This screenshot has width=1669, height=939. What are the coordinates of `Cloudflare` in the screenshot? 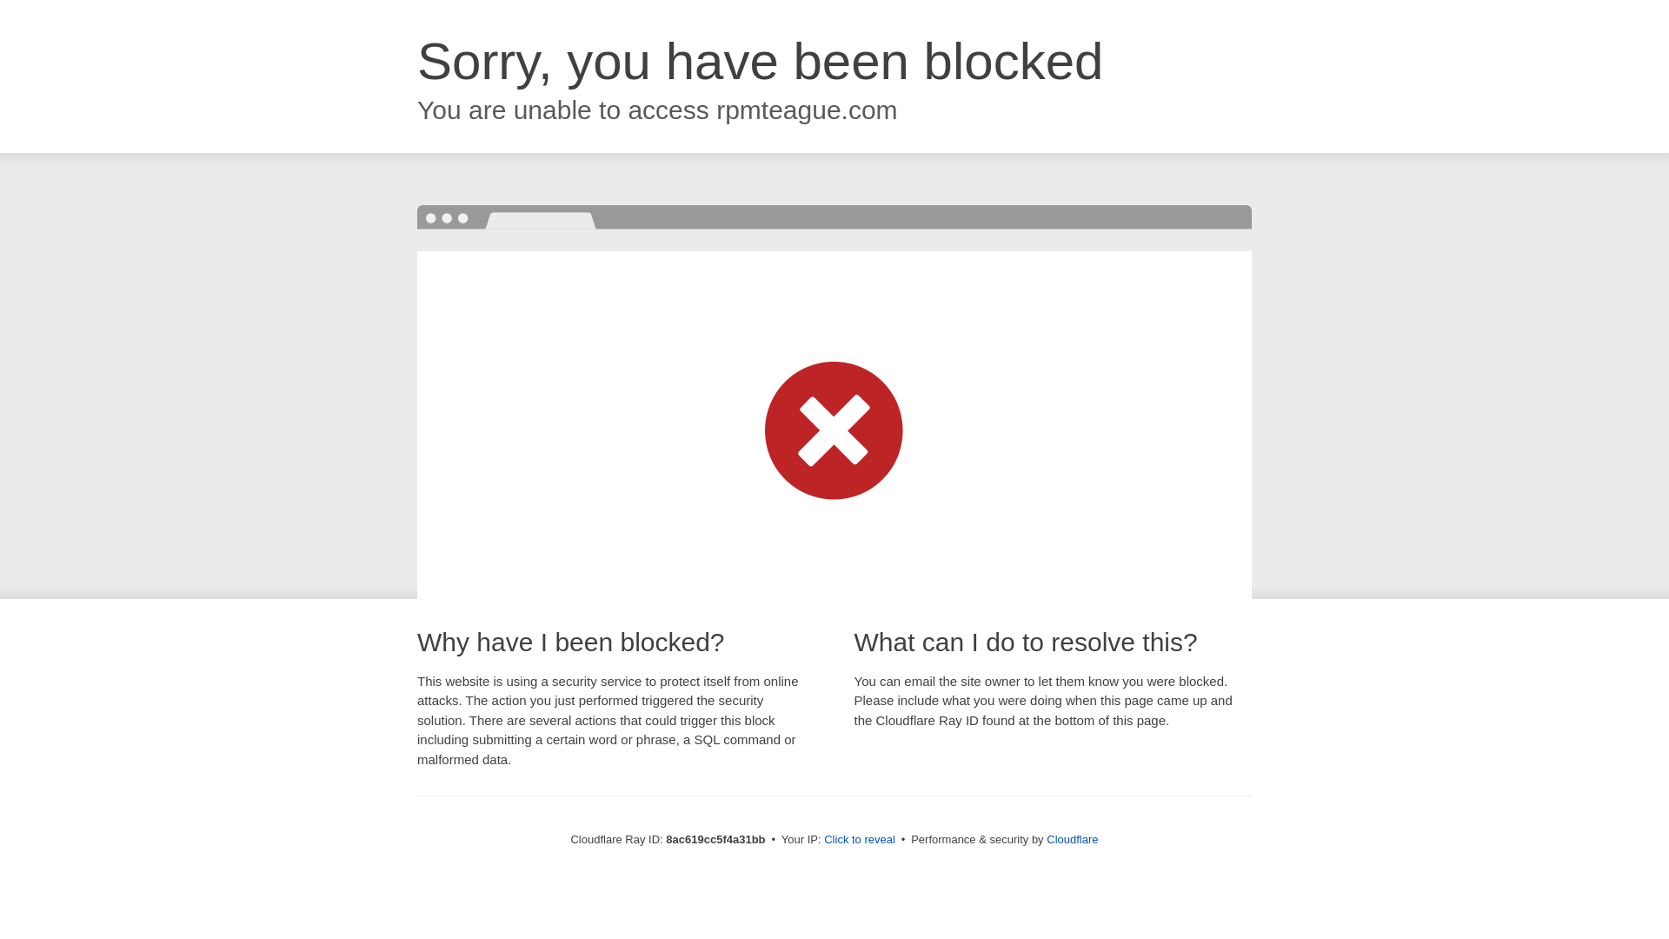 It's located at (1072, 839).